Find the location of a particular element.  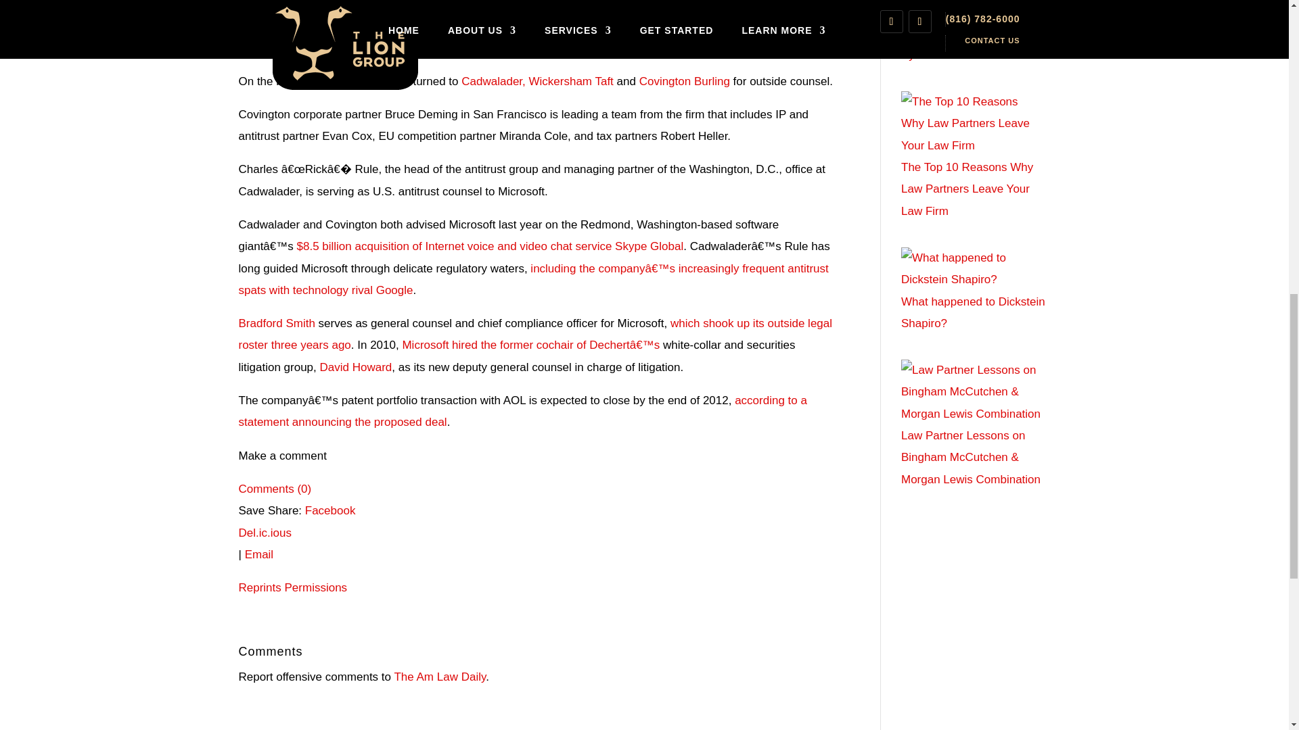

Cadwalader, Wickersham Taft is located at coordinates (537, 81).